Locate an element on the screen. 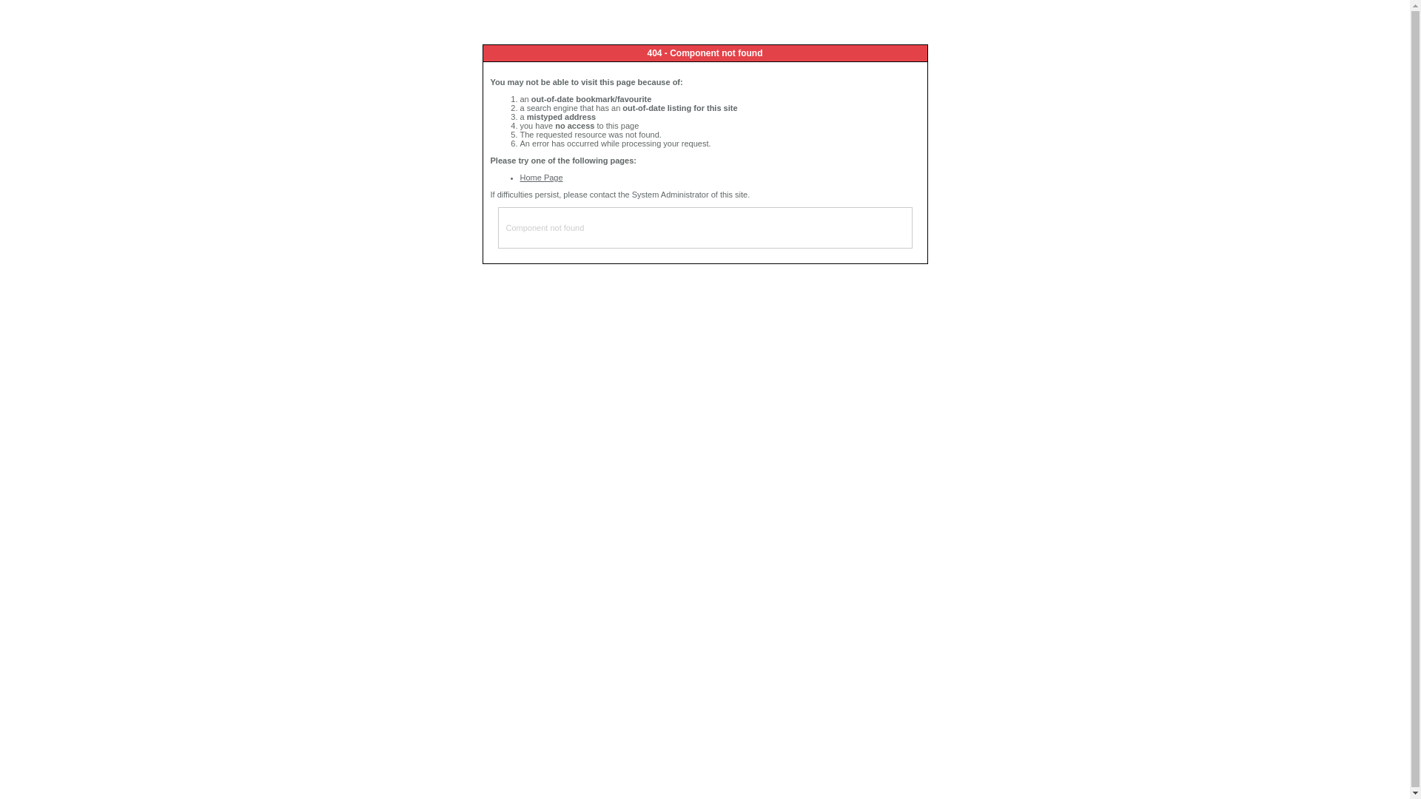 This screenshot has width=1421, height=799. Home Page is located at coordinates (541, 178).